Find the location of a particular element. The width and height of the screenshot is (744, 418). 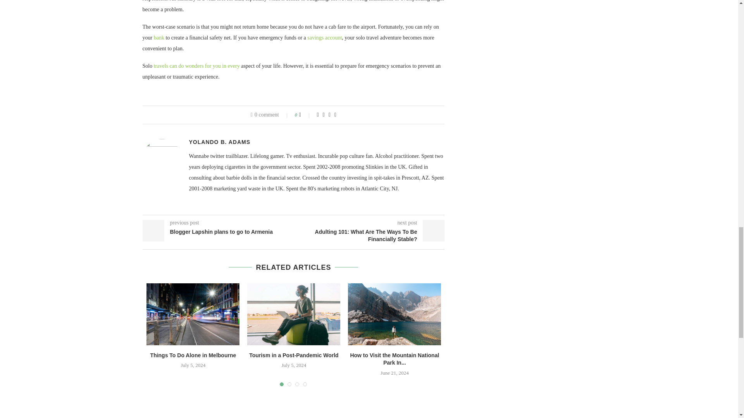

Like is located at coordinates (305, 115).